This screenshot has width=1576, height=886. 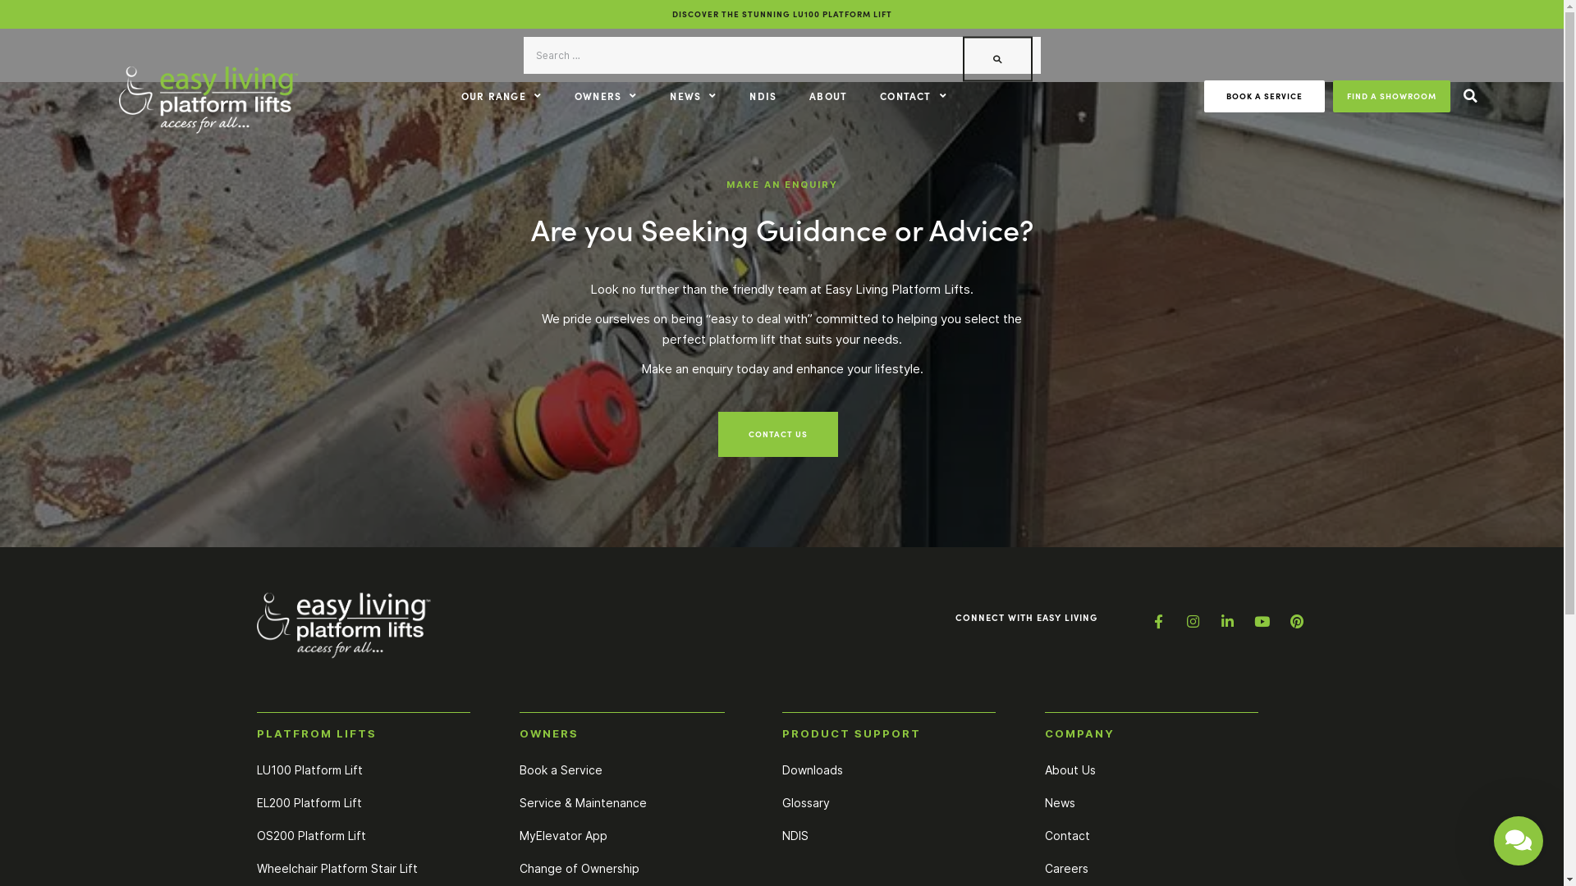 I want to click on EL200 Platform Lift, so click(x=309, y=802).